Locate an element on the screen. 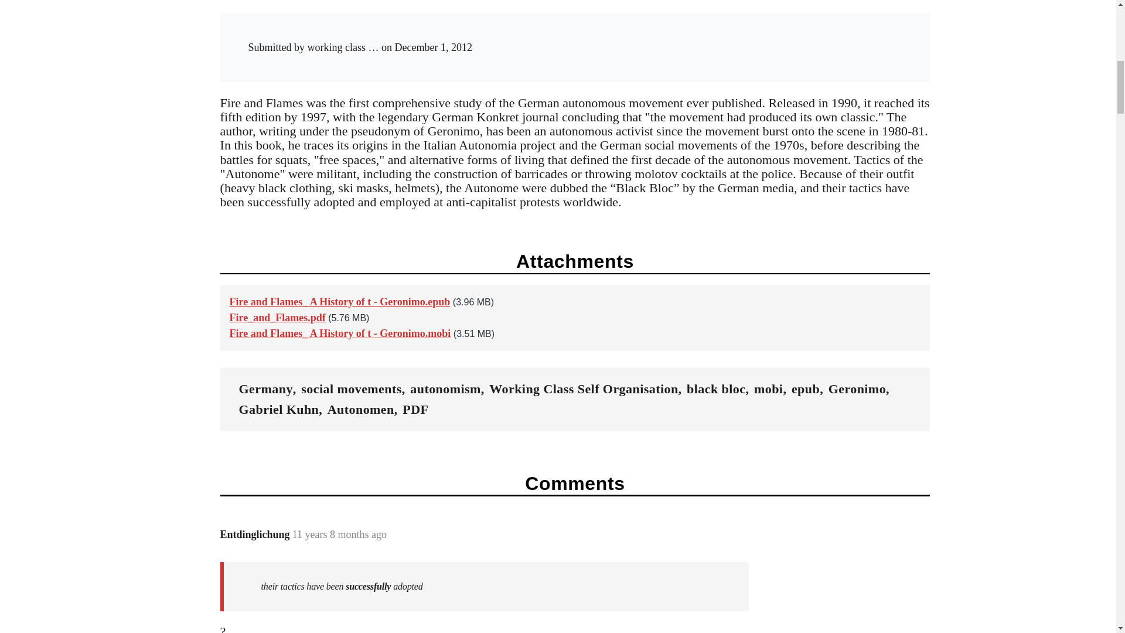  social movements is located at coordinates (352, 389).